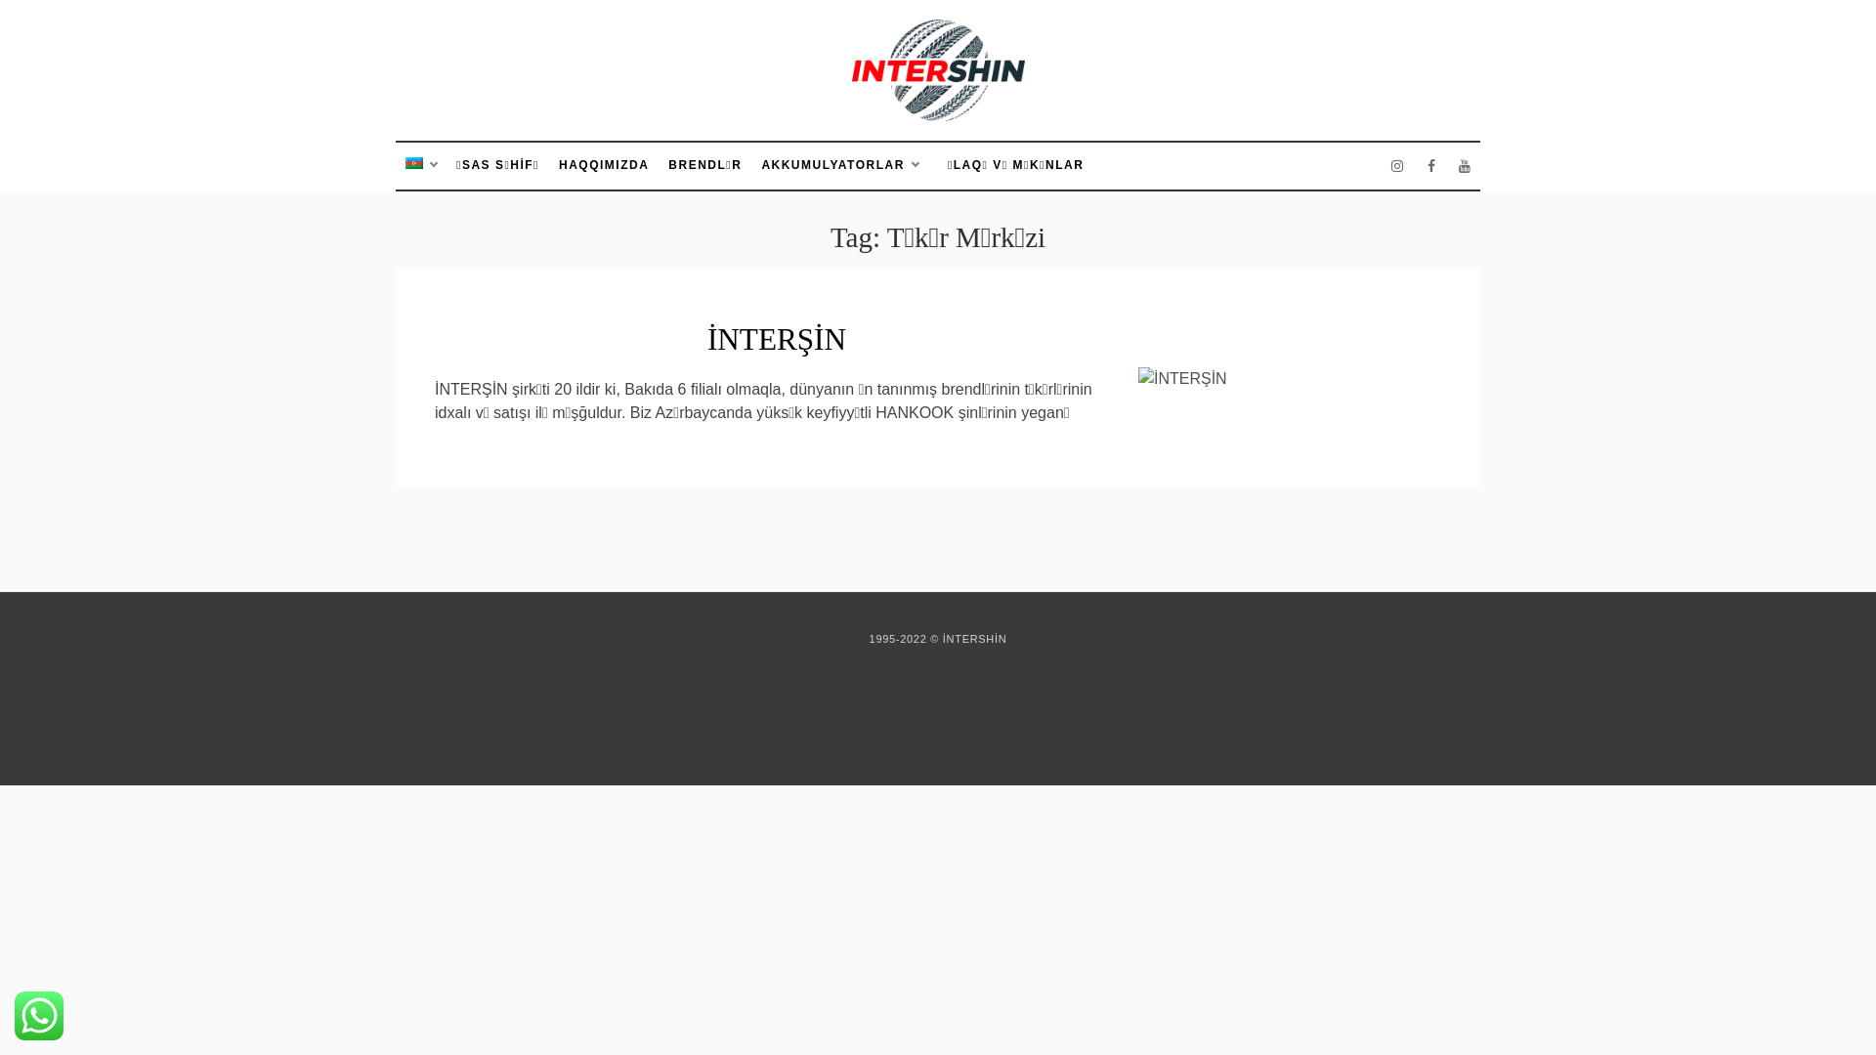 The height and width of the screenshot is (1055, 1876). Describe the element at coordinates (604, 166) in the screenshot. I see `HAQQIMIZDA` at that location.